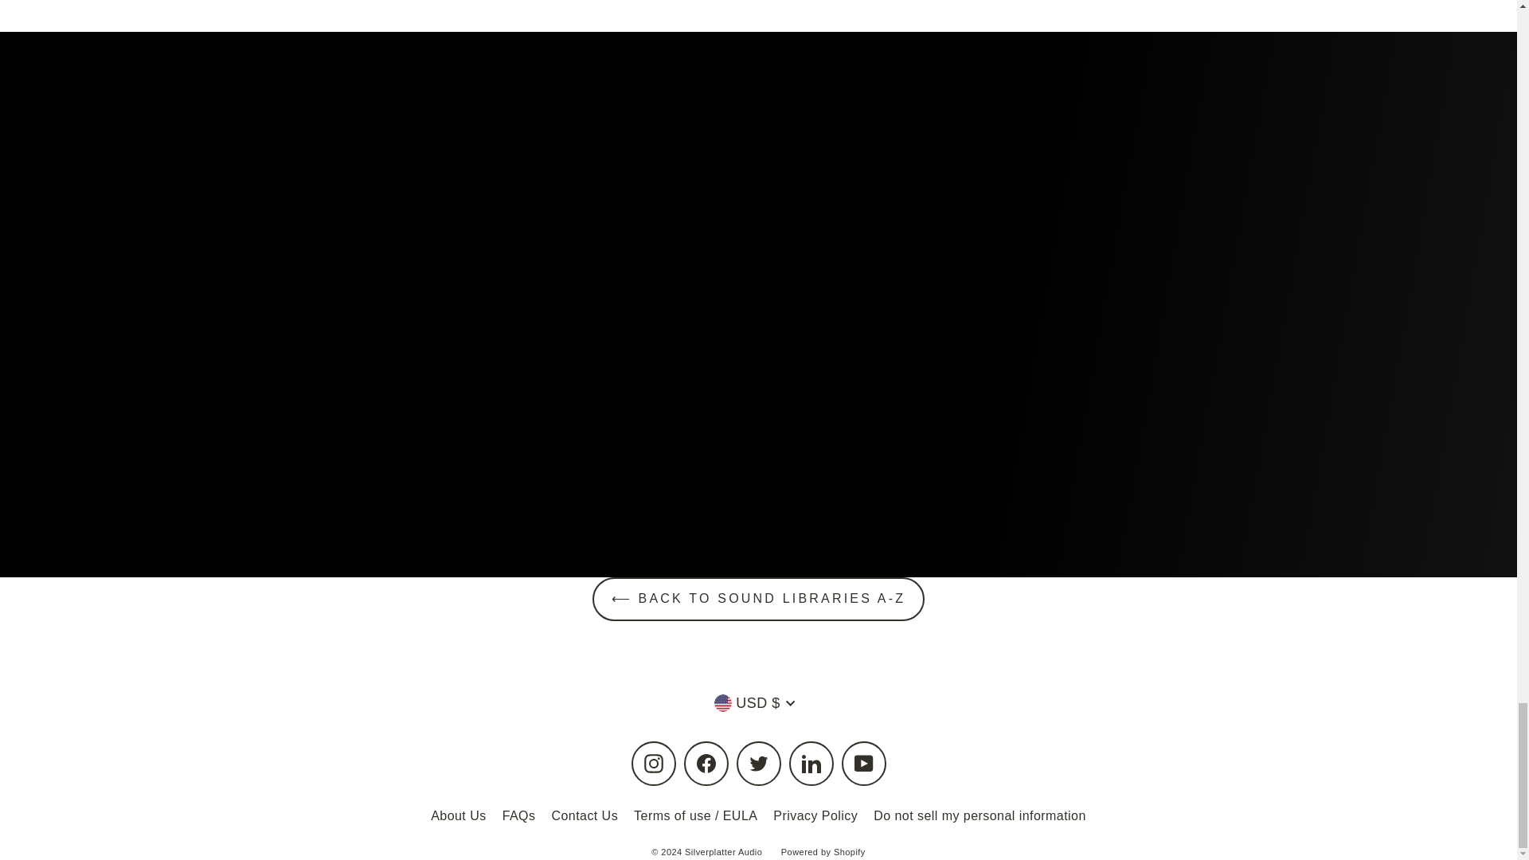 The height and width of the screenshot is (860, 1529). I want to click on Silverplatter Audio on Instagram, so click(653, 763).